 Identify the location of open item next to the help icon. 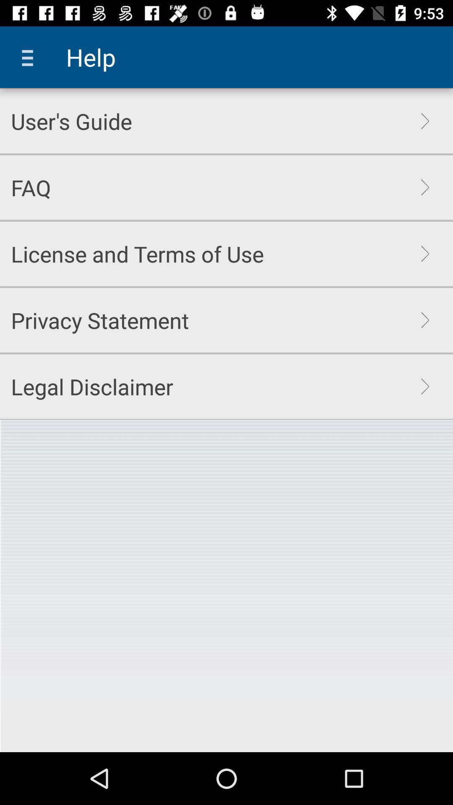
(31, 57).